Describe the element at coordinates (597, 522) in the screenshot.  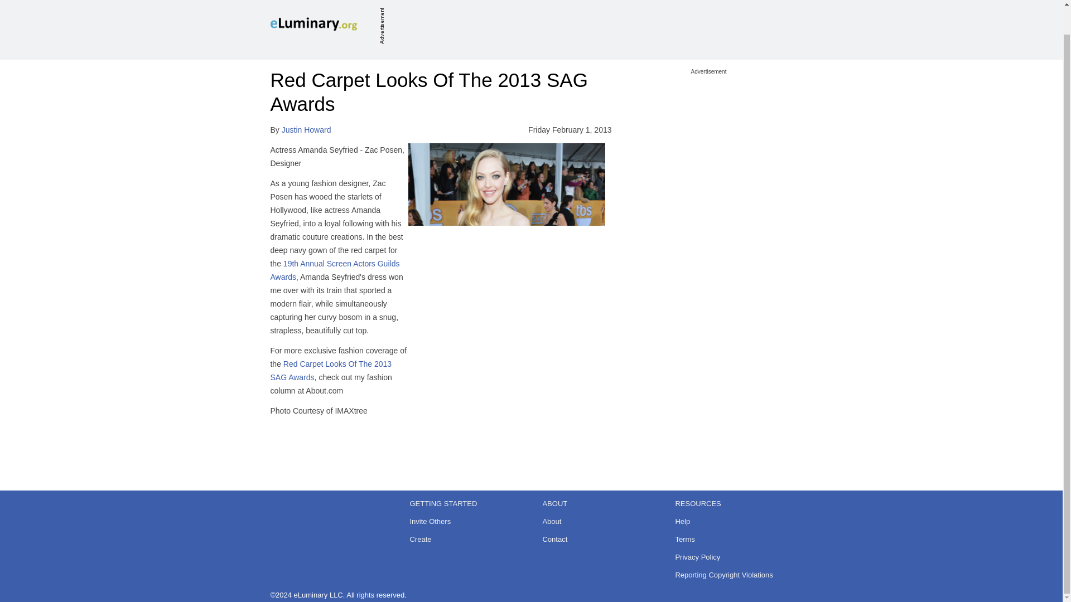
I see `About` at that location.